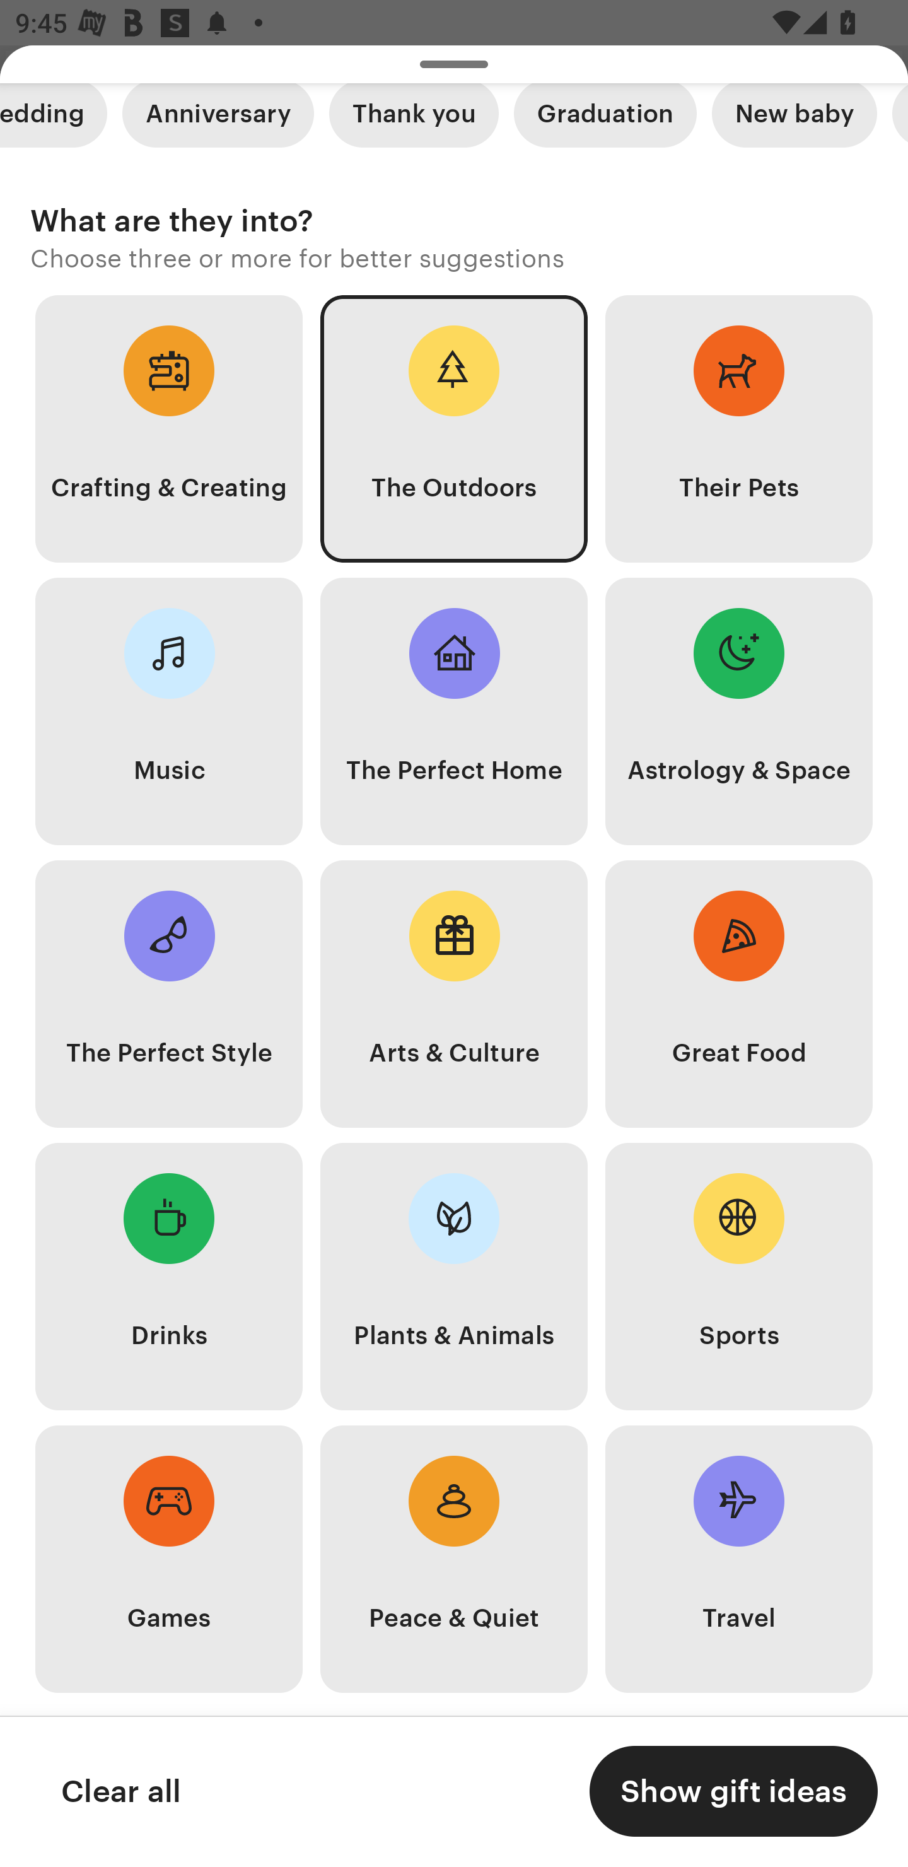  What do you see at coordinates (733, 1791) in the screenshot?
I see `Show gift ideas` at bounding box center [733, 1791].